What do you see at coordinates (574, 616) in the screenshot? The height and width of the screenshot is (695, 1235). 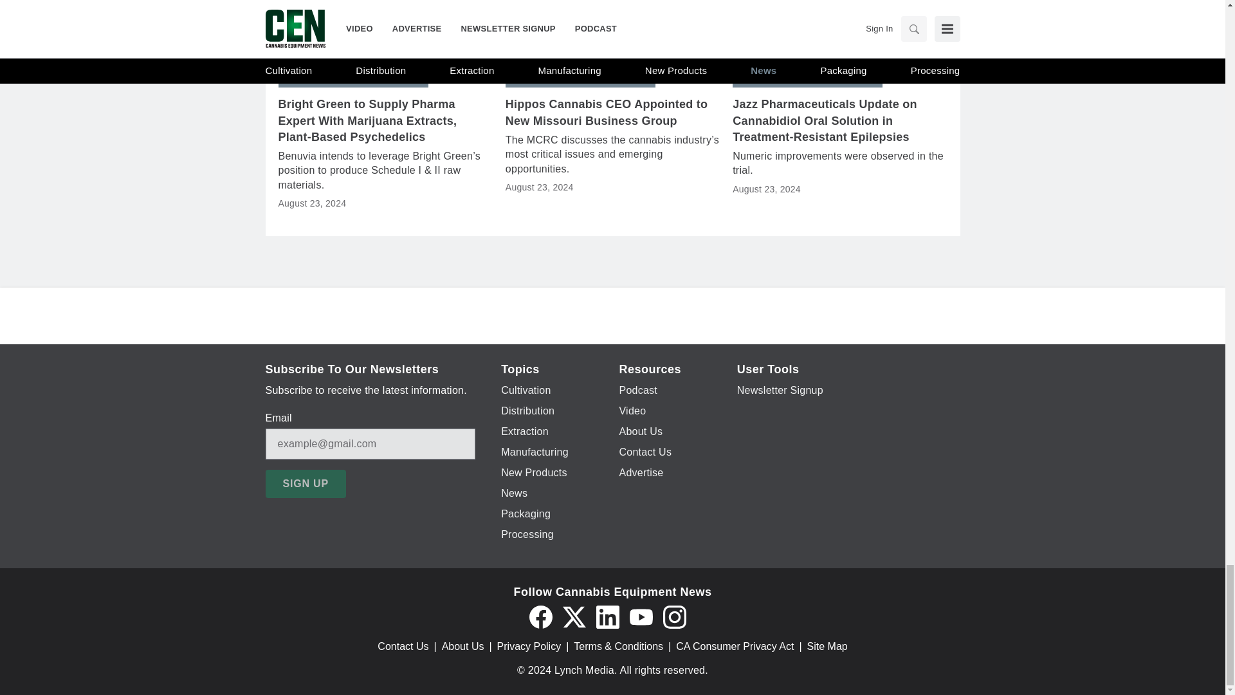 I see `Twitter X icon` at bounding box center [574, 616].